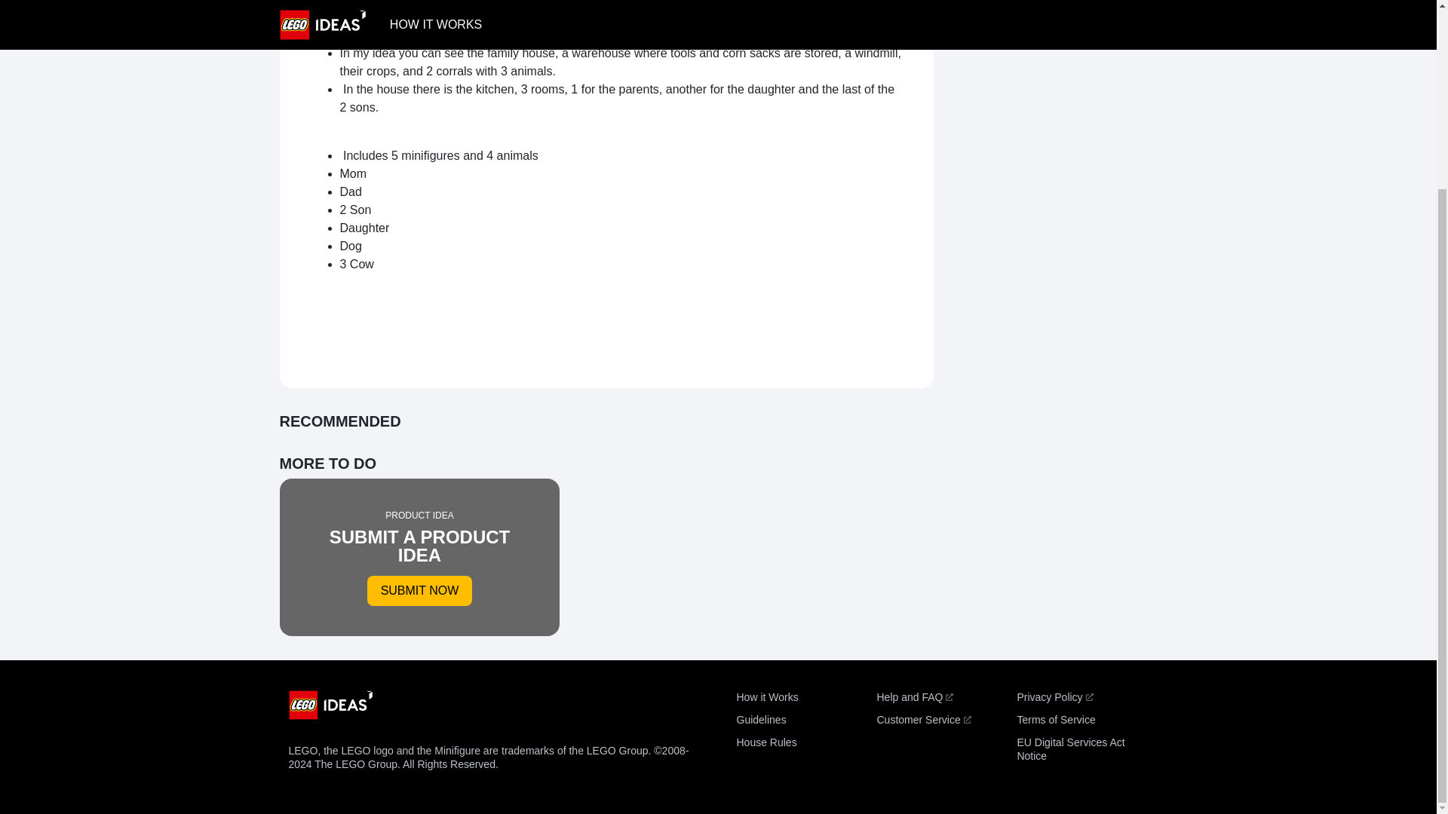 The image size is (1448, 814). Describe the element at coordinates (760, 720) in the screenshot. I see `Guidelines` at that location.